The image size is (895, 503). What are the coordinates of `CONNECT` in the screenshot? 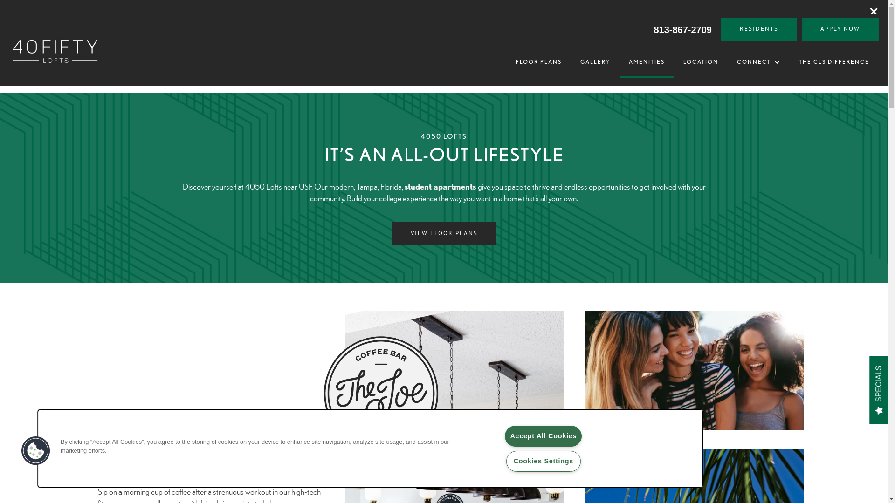 It's located at (759, 62).